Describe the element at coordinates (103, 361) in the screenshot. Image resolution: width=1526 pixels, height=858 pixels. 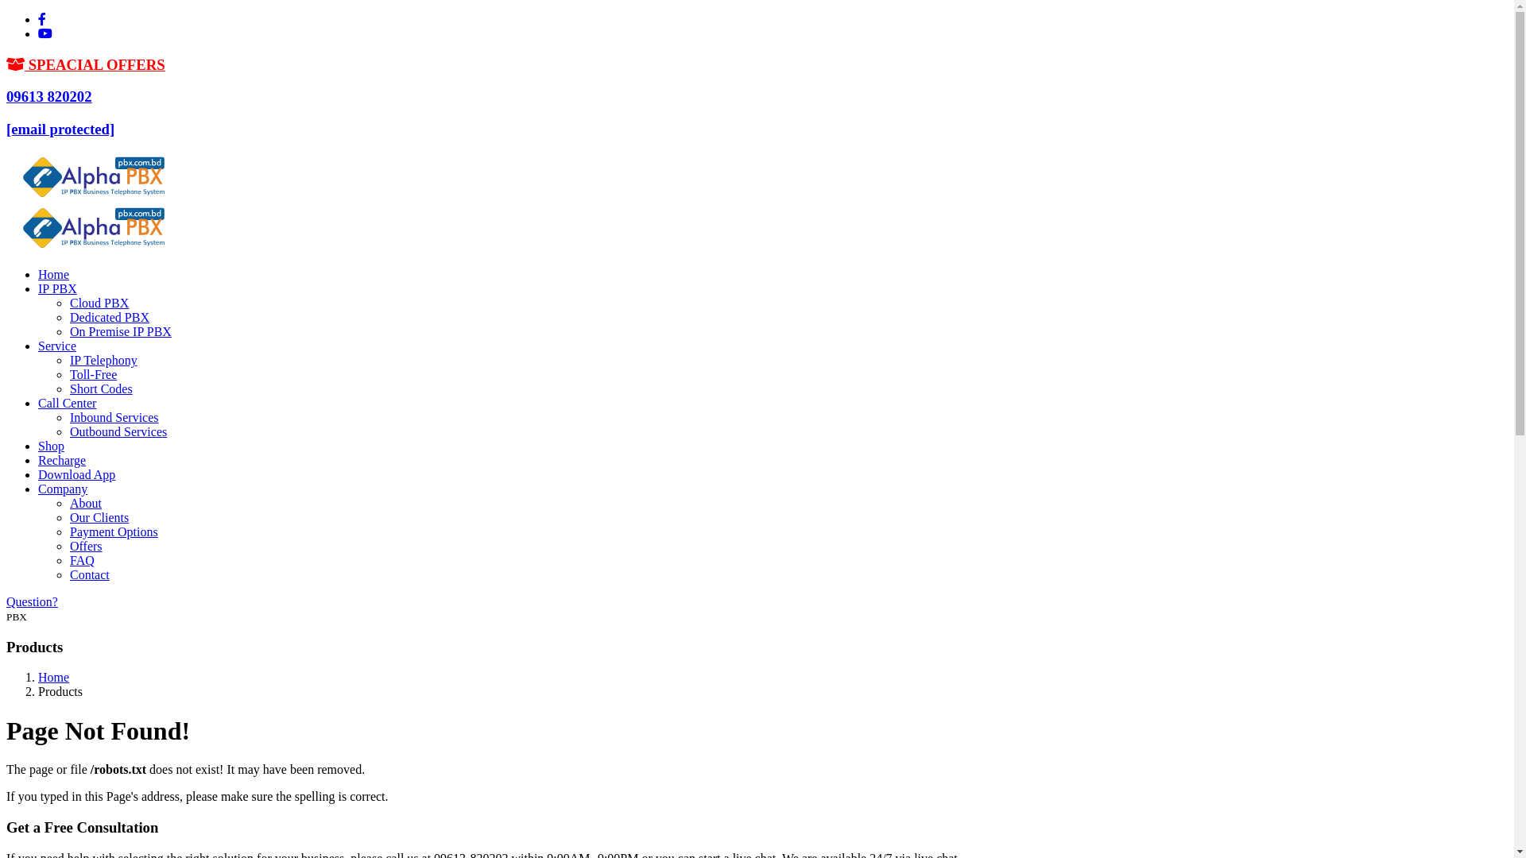
I see `IP Telephony` at that location.